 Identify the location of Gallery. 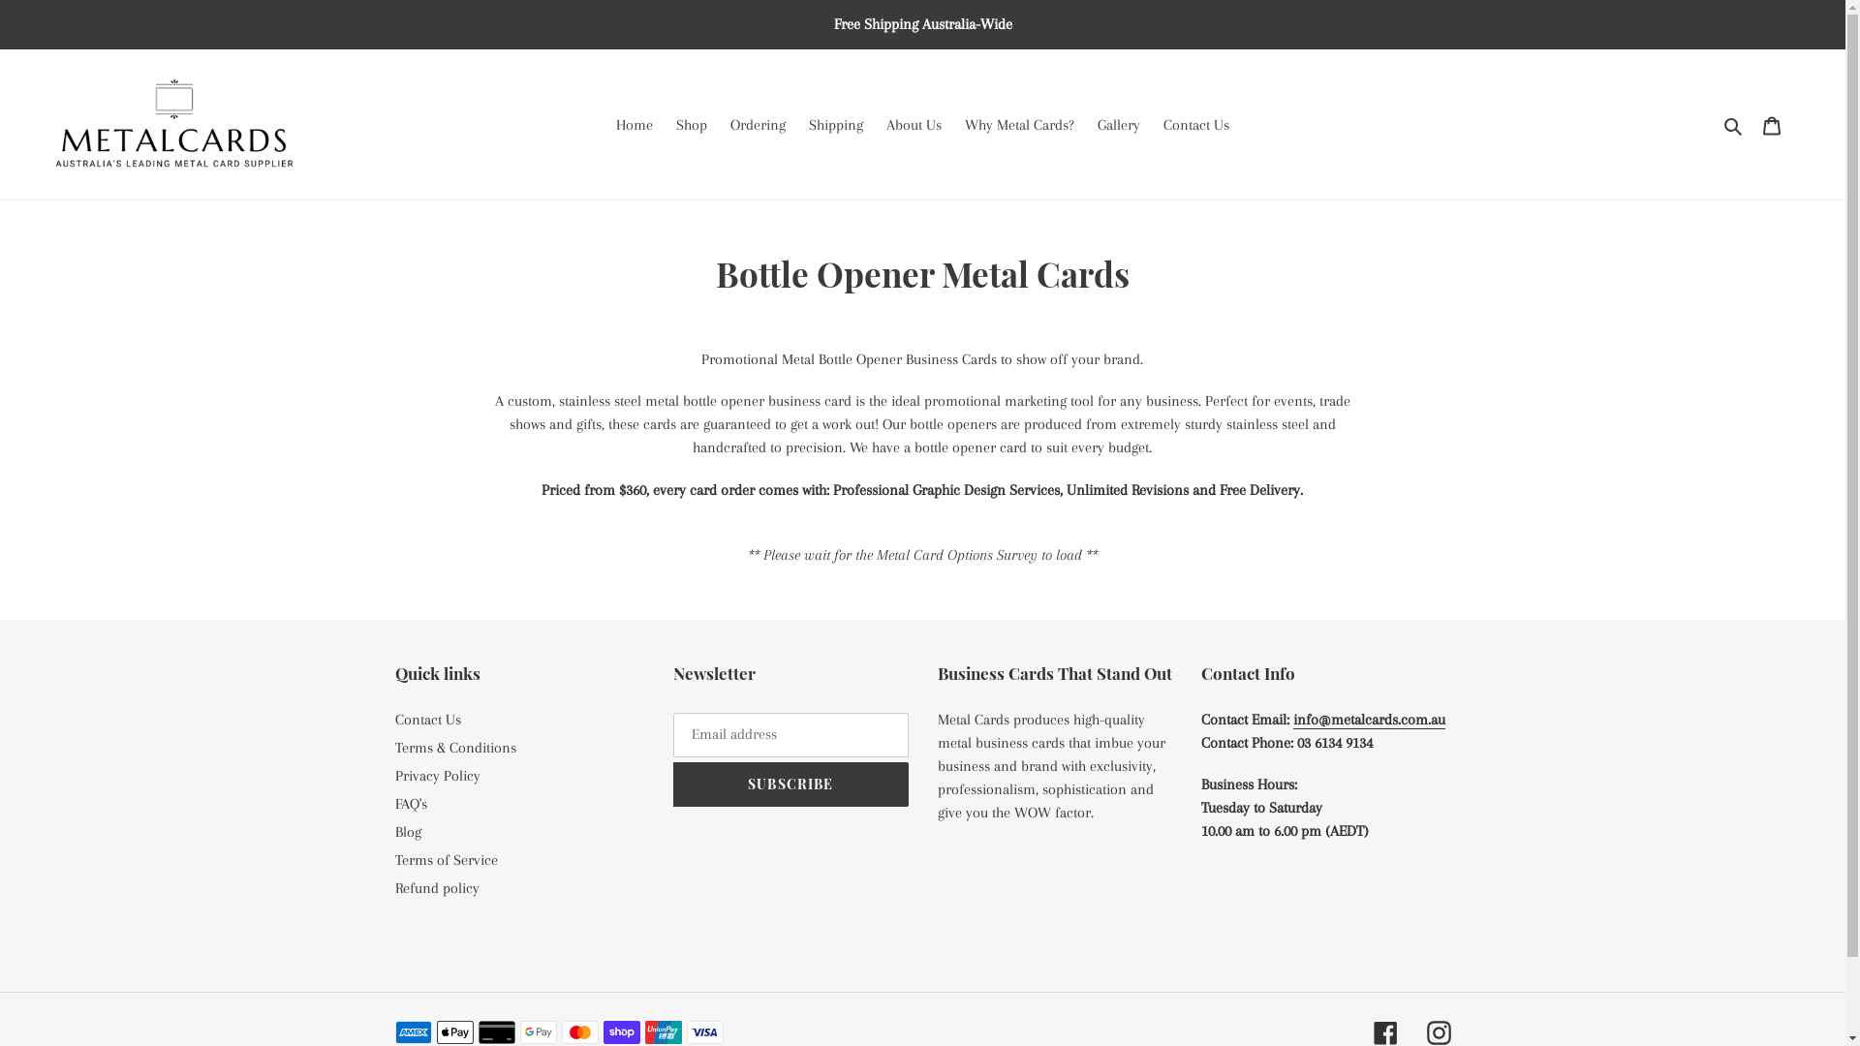
(1119, 125).